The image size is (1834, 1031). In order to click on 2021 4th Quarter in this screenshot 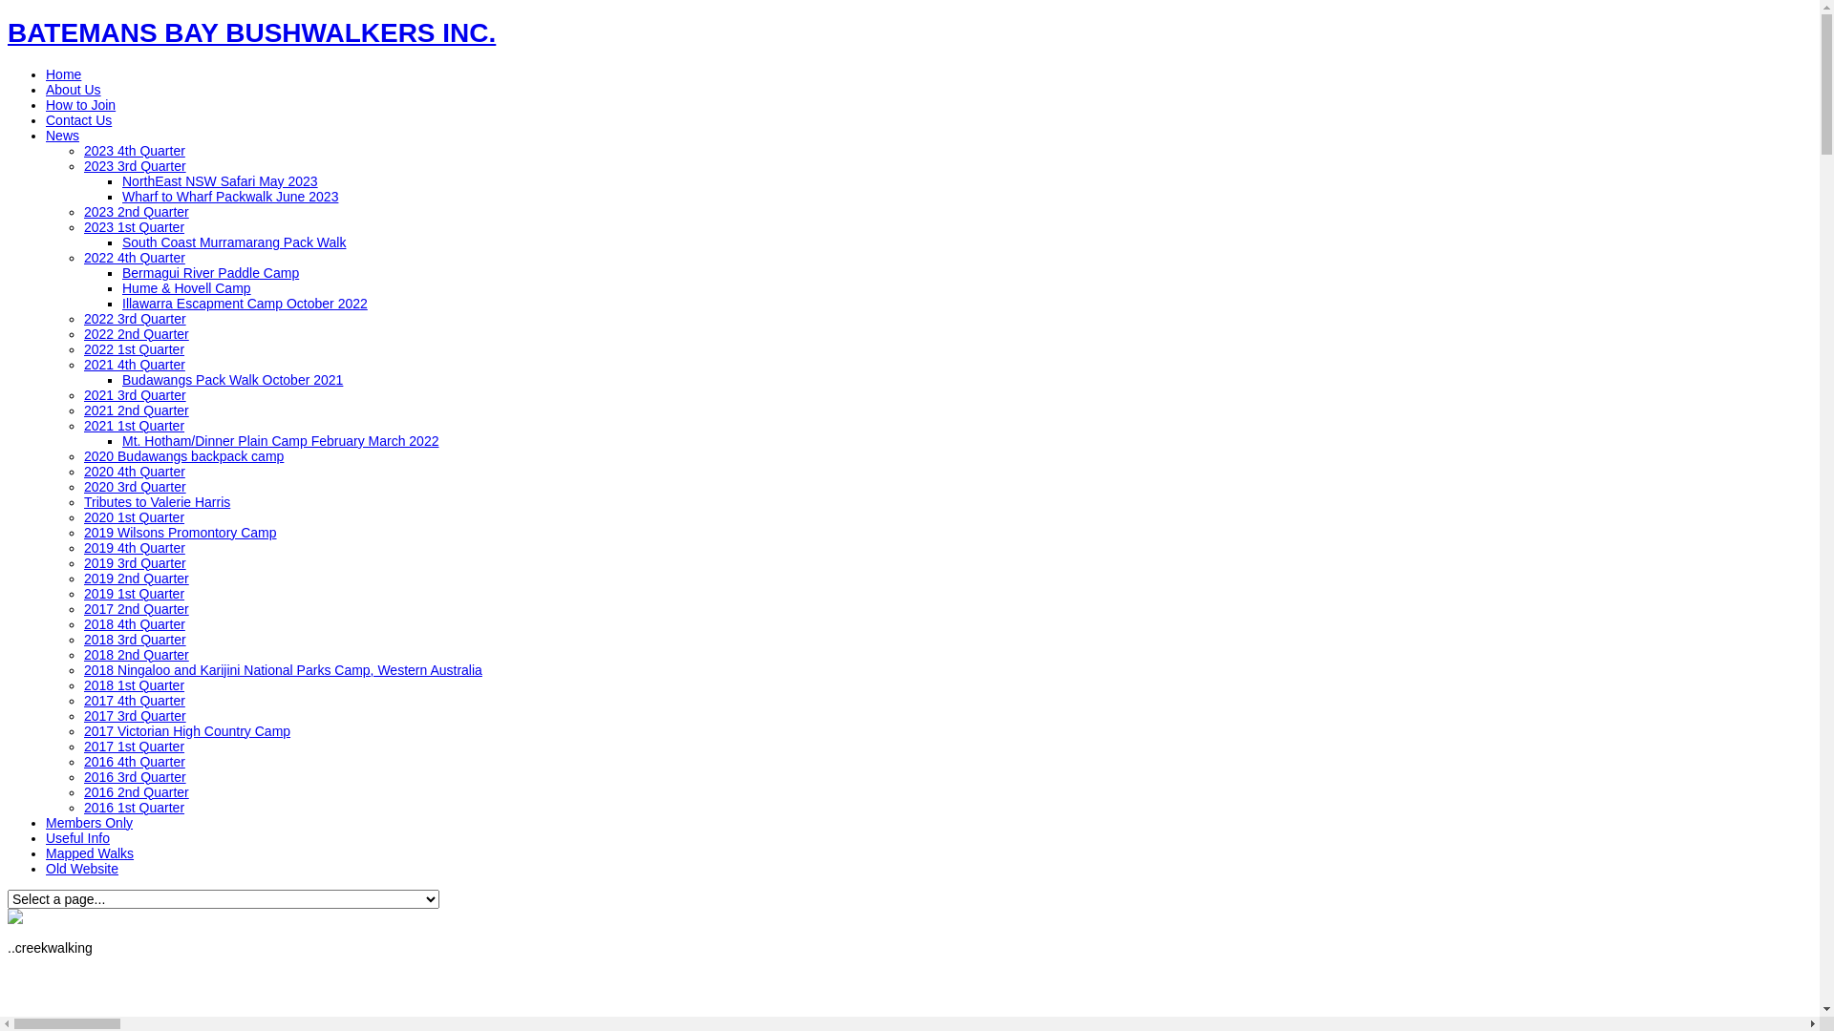, I will do `click(135, 365)`.